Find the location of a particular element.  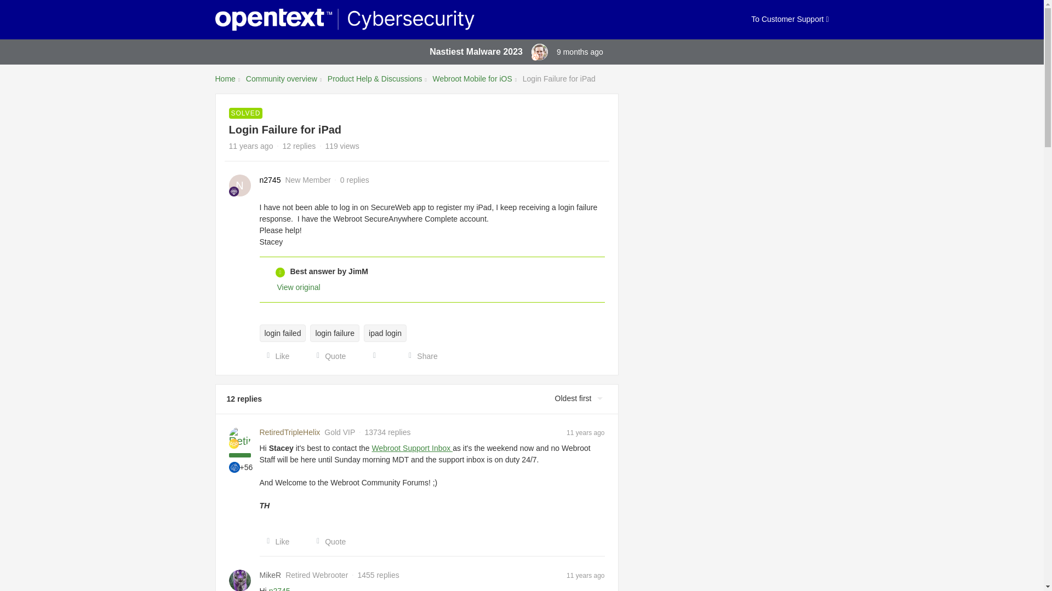

New Member is located at coordinates (233, 192).